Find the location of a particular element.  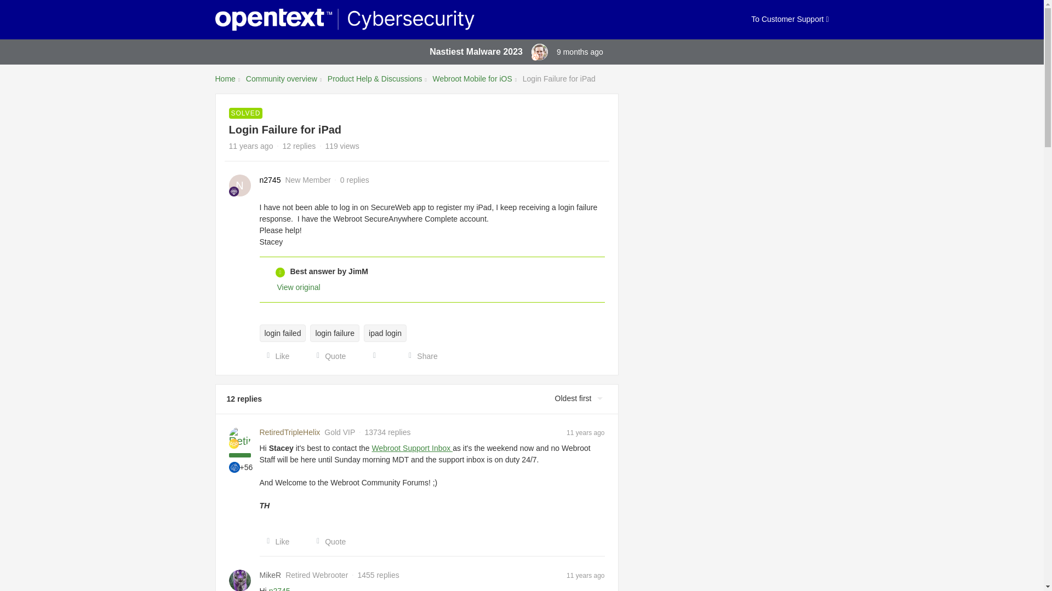

New Member is located at coordinates (233, 192).